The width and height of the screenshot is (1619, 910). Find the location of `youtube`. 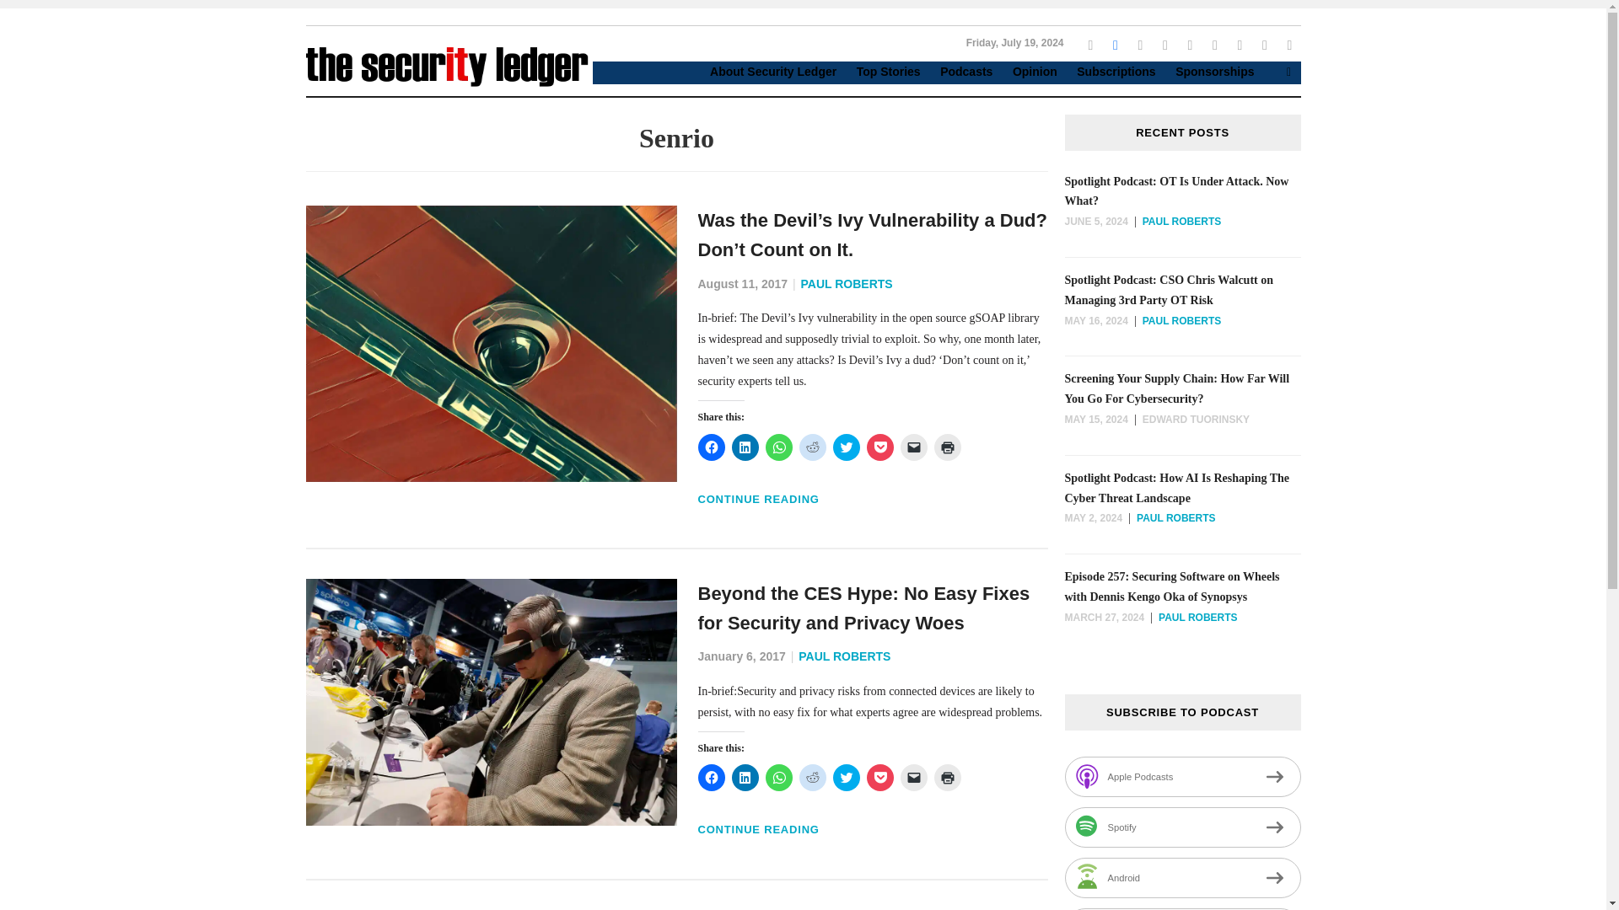

youtube is located at coordinates (1189, 44).